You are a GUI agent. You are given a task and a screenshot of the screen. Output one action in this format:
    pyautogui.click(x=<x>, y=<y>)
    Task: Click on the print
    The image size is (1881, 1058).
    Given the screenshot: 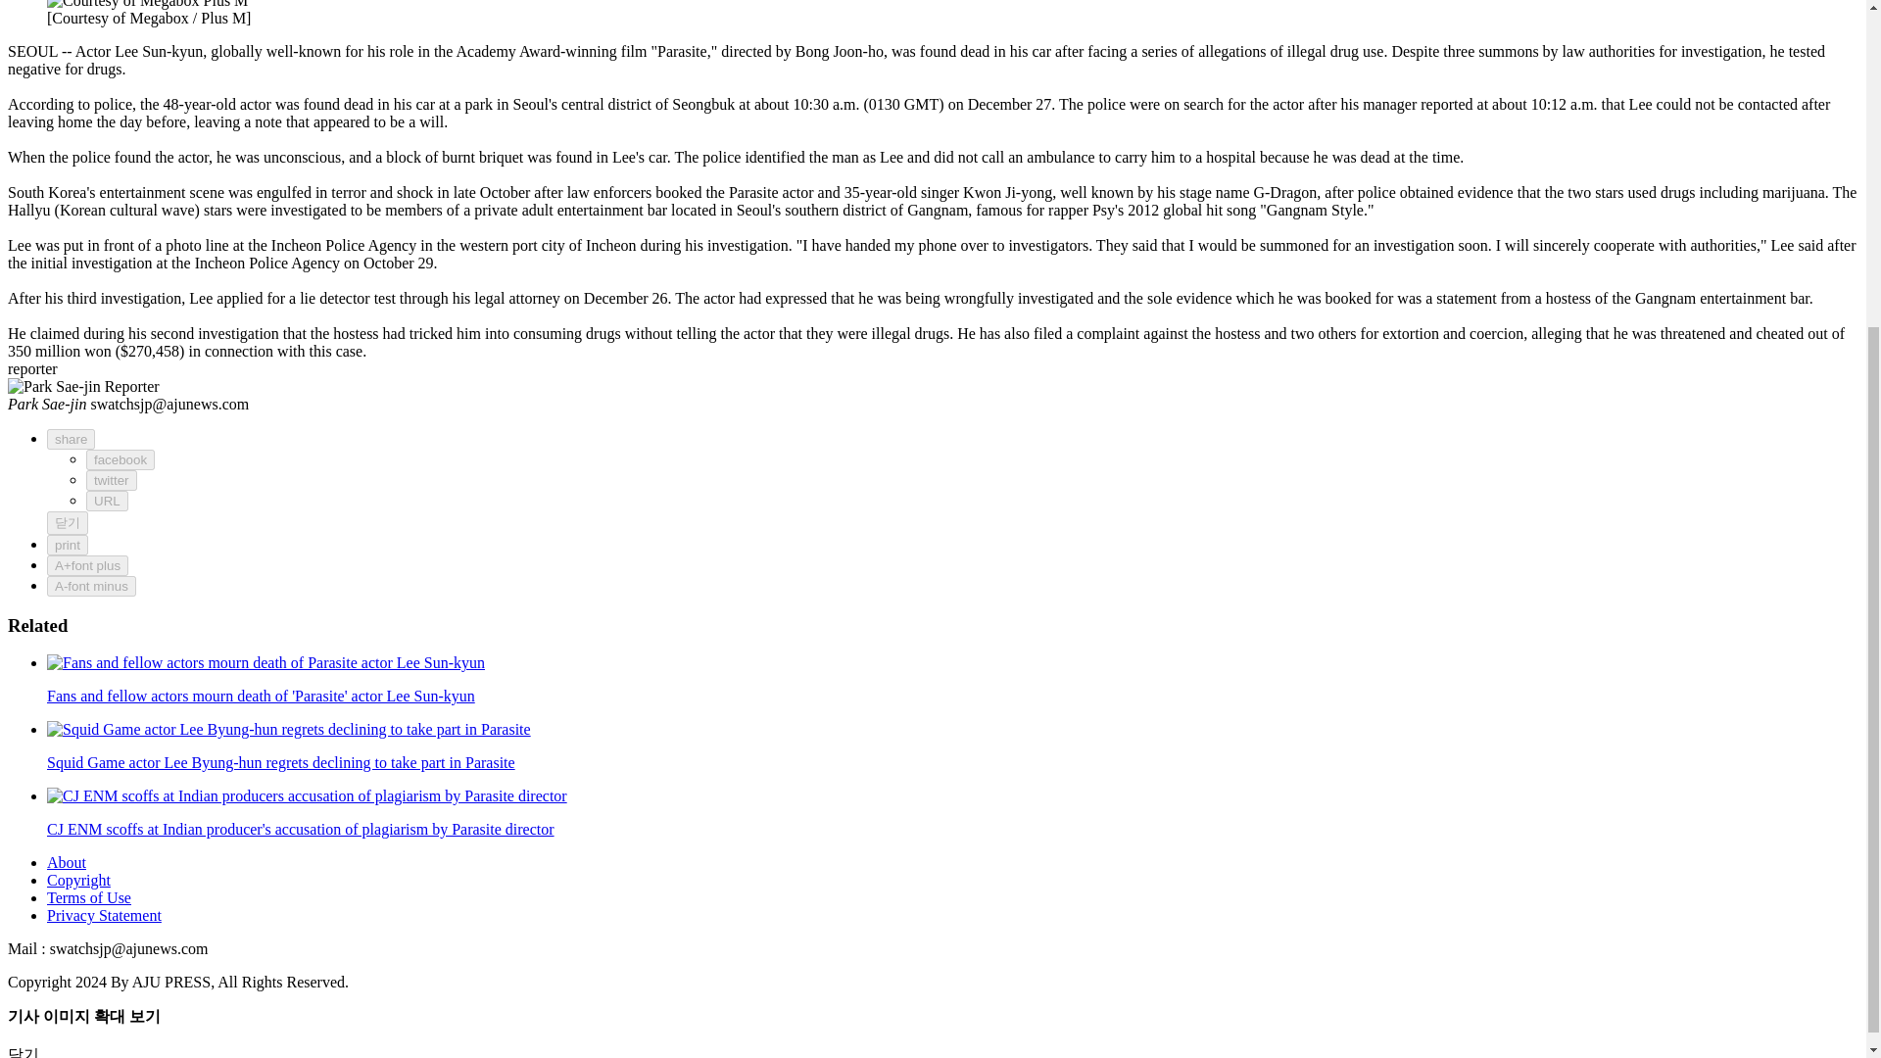 What is the action you would take?
    pyautogui.click(x=68, y=545)
    